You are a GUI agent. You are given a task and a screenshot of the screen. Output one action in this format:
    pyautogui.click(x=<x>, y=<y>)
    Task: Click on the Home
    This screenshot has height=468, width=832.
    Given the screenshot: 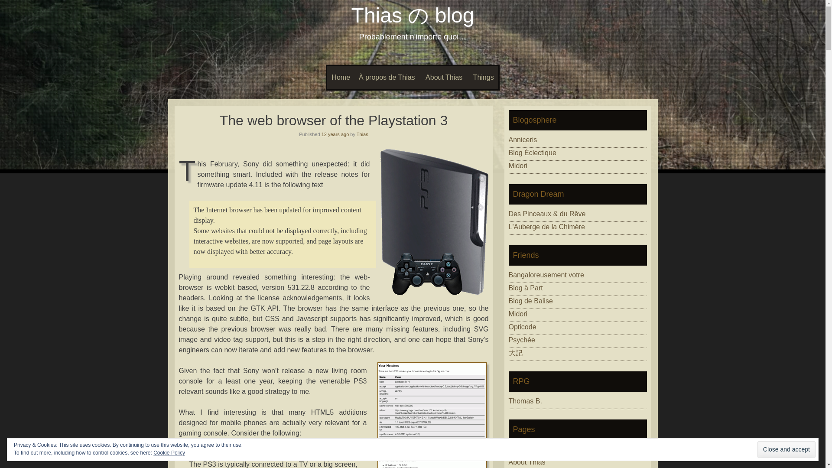 What is the action you would take?
    pyautogui.click(x=341, y=78)
    